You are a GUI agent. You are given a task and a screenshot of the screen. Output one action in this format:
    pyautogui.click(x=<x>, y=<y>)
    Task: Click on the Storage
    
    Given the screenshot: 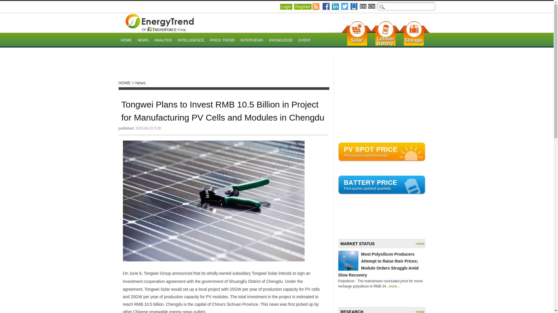 What is the action you would take?
    pyautogui.click(x=413, y=40)
    